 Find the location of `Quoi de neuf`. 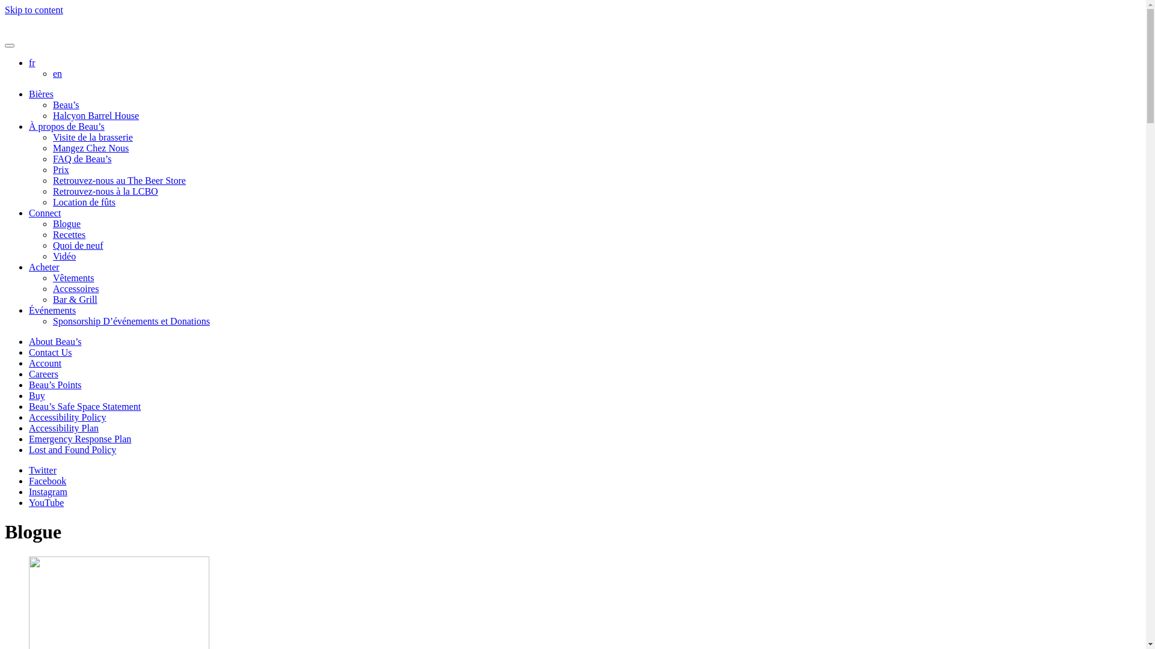

Quoi de neuf is located at coordinates (78, 245).